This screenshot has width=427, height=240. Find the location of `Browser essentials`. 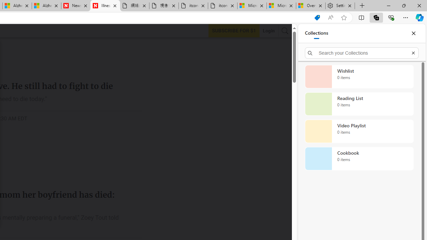

Browser essentials is located at coordinates (391, 17).